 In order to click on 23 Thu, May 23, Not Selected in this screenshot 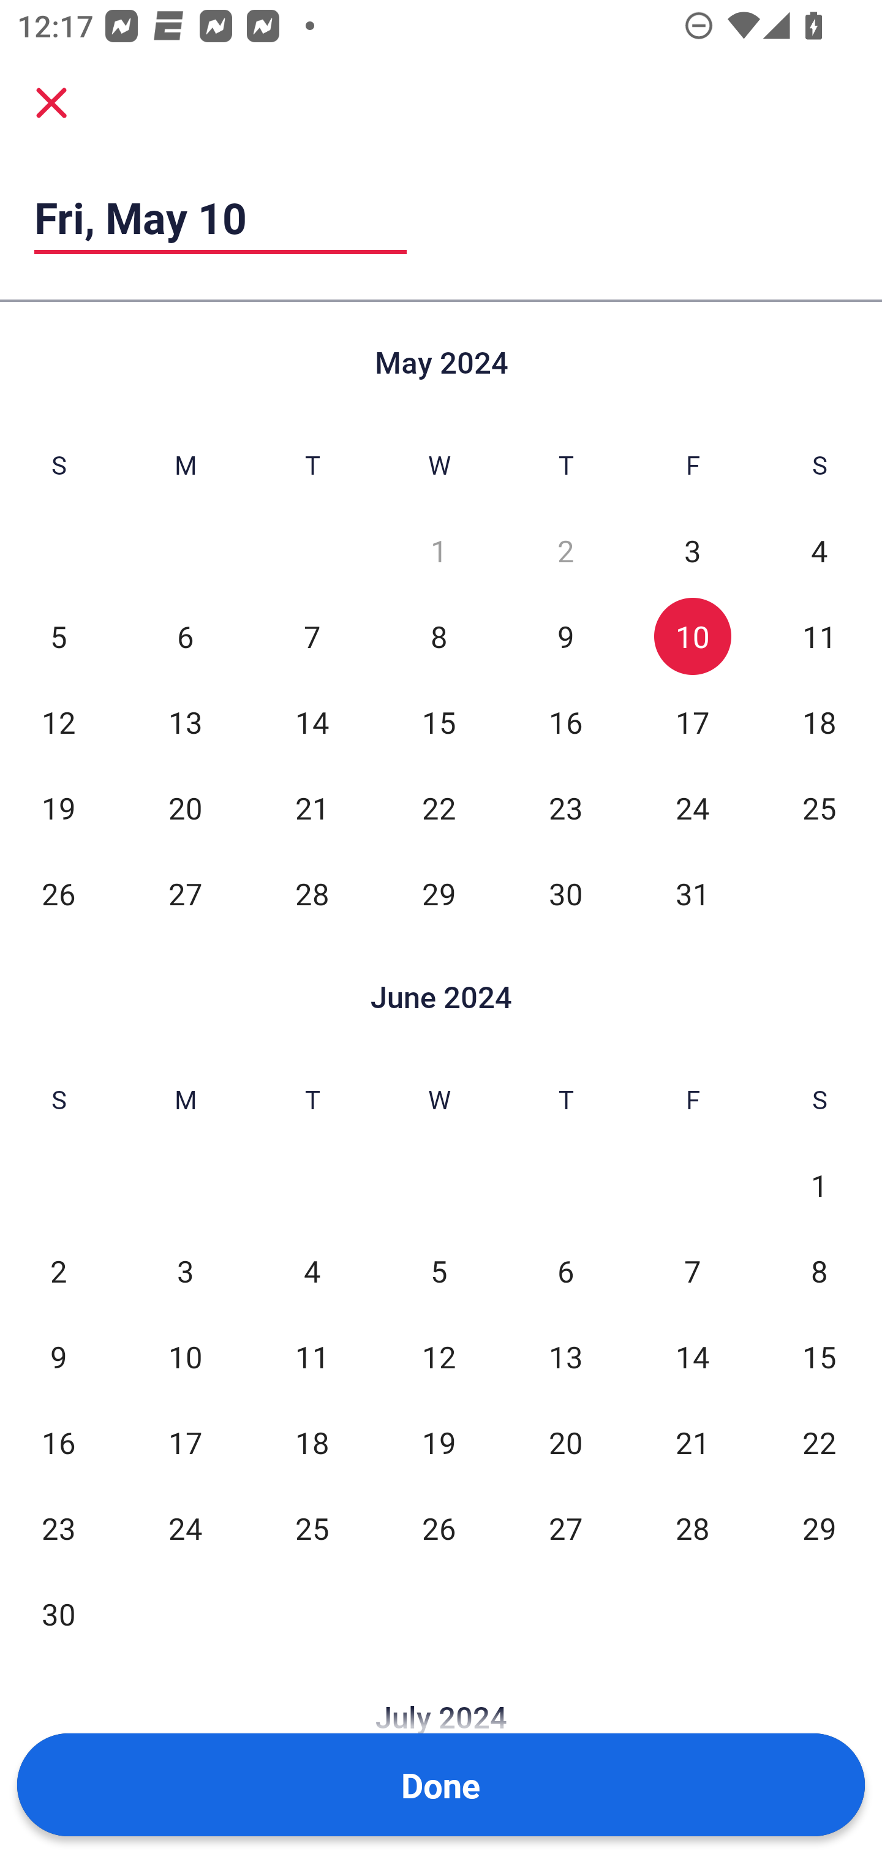, I will do `click(565, 808)`.